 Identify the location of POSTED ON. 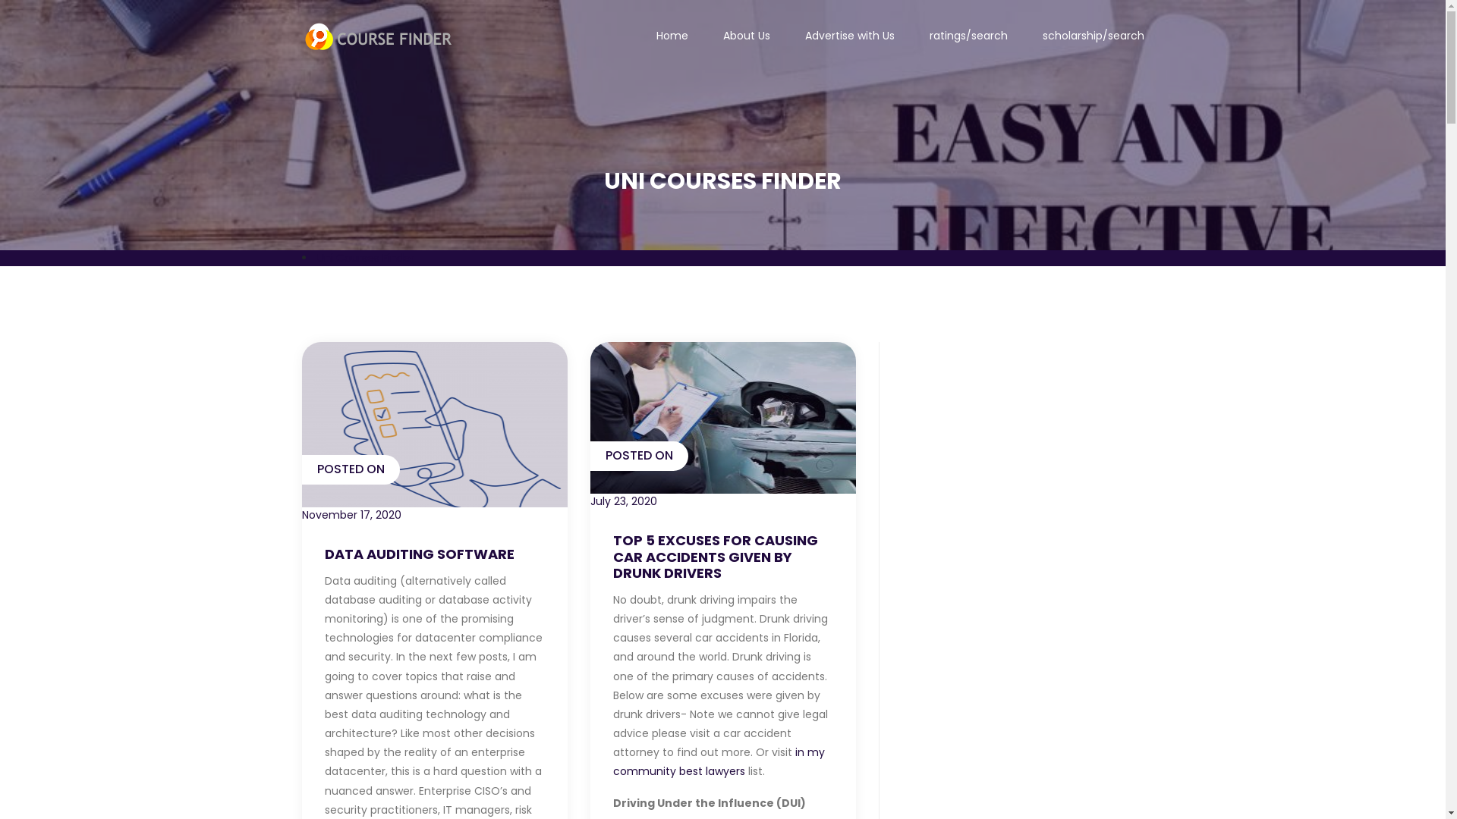
(435, 425).